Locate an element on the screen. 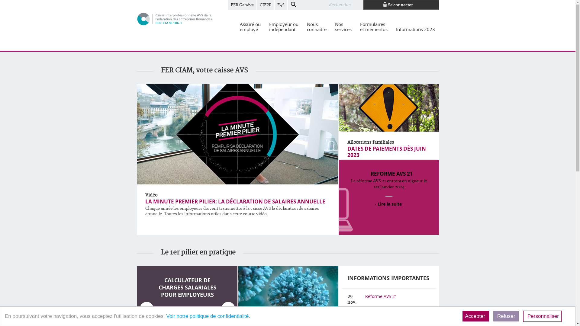 The width and height of the screenshot is (580, 326). Lire la suite is located at coordinates (389, 204).